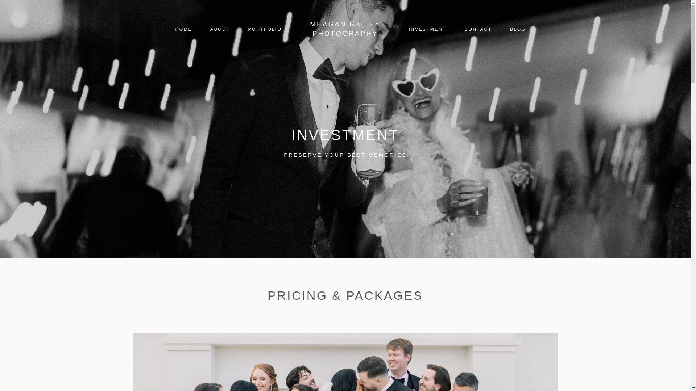  I want to click on ABOUT, so click(220, 29).